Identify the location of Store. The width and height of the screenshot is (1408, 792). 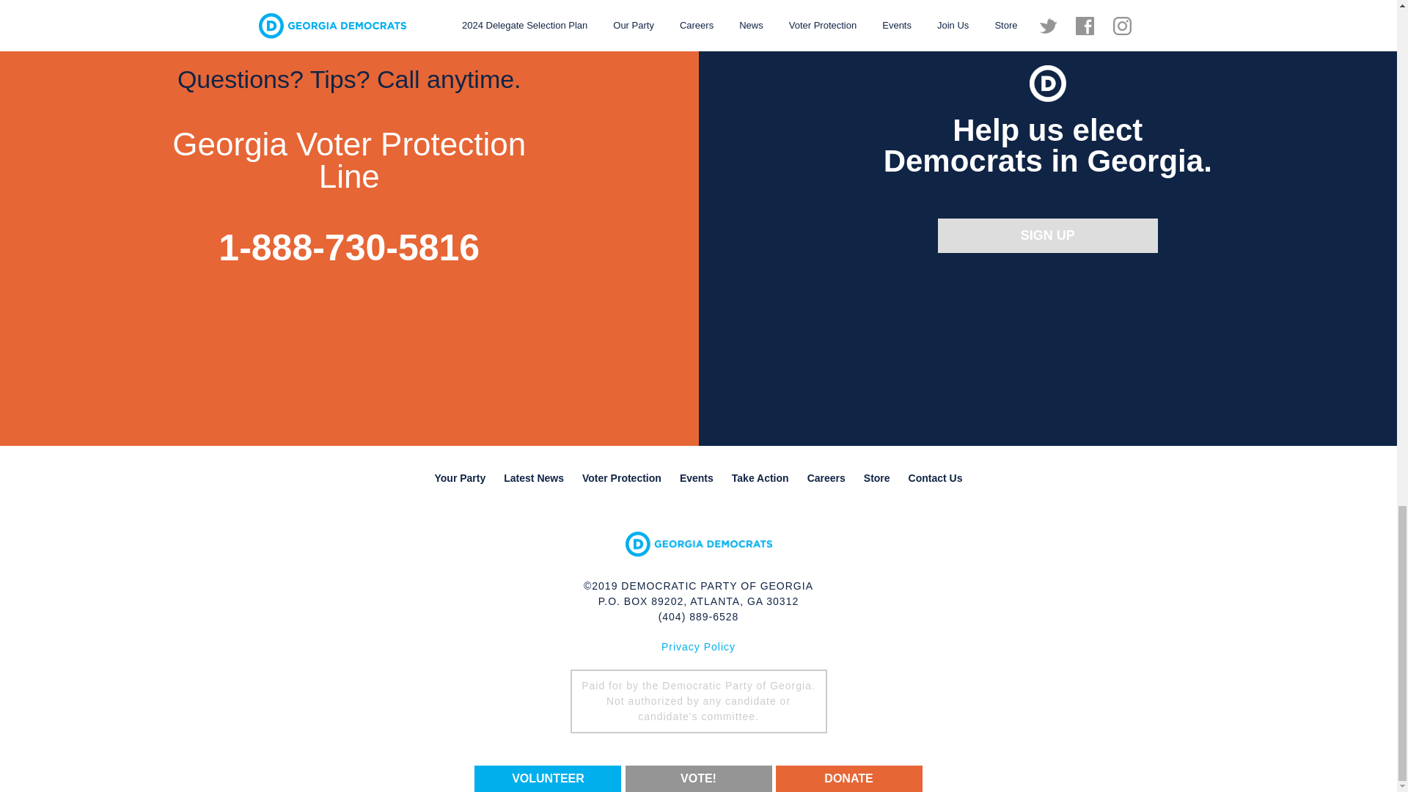
(877, 478).